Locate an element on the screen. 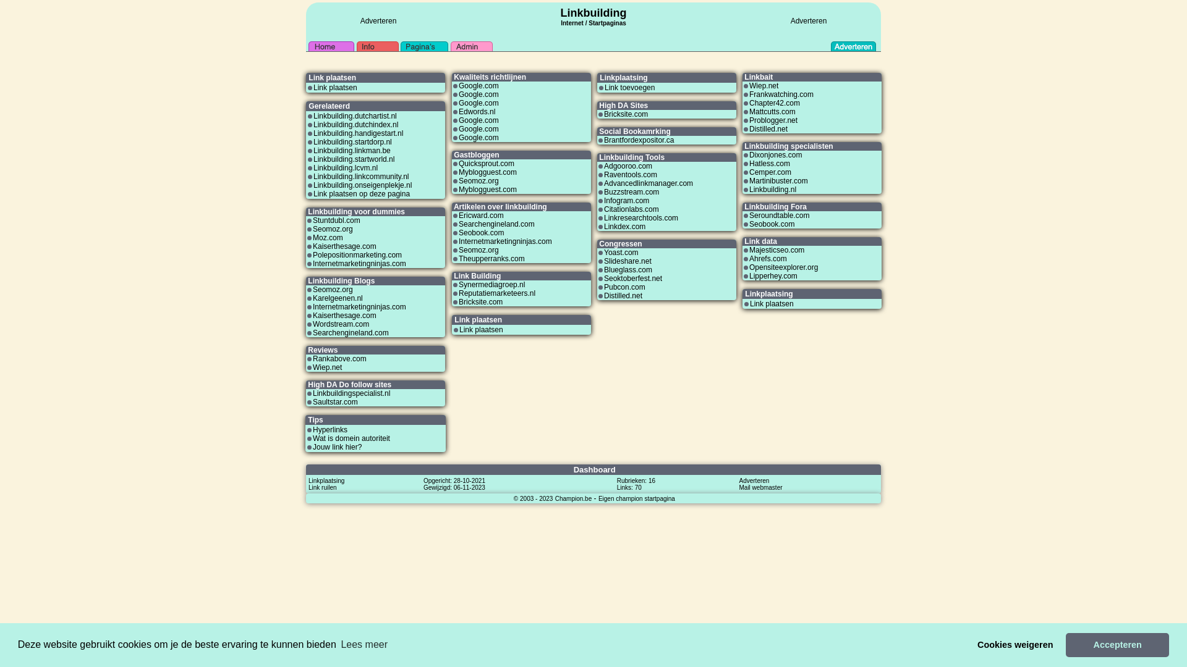 This screenshot has width=1187, height=667. Problogger.net is located at coordinates (773, 120).